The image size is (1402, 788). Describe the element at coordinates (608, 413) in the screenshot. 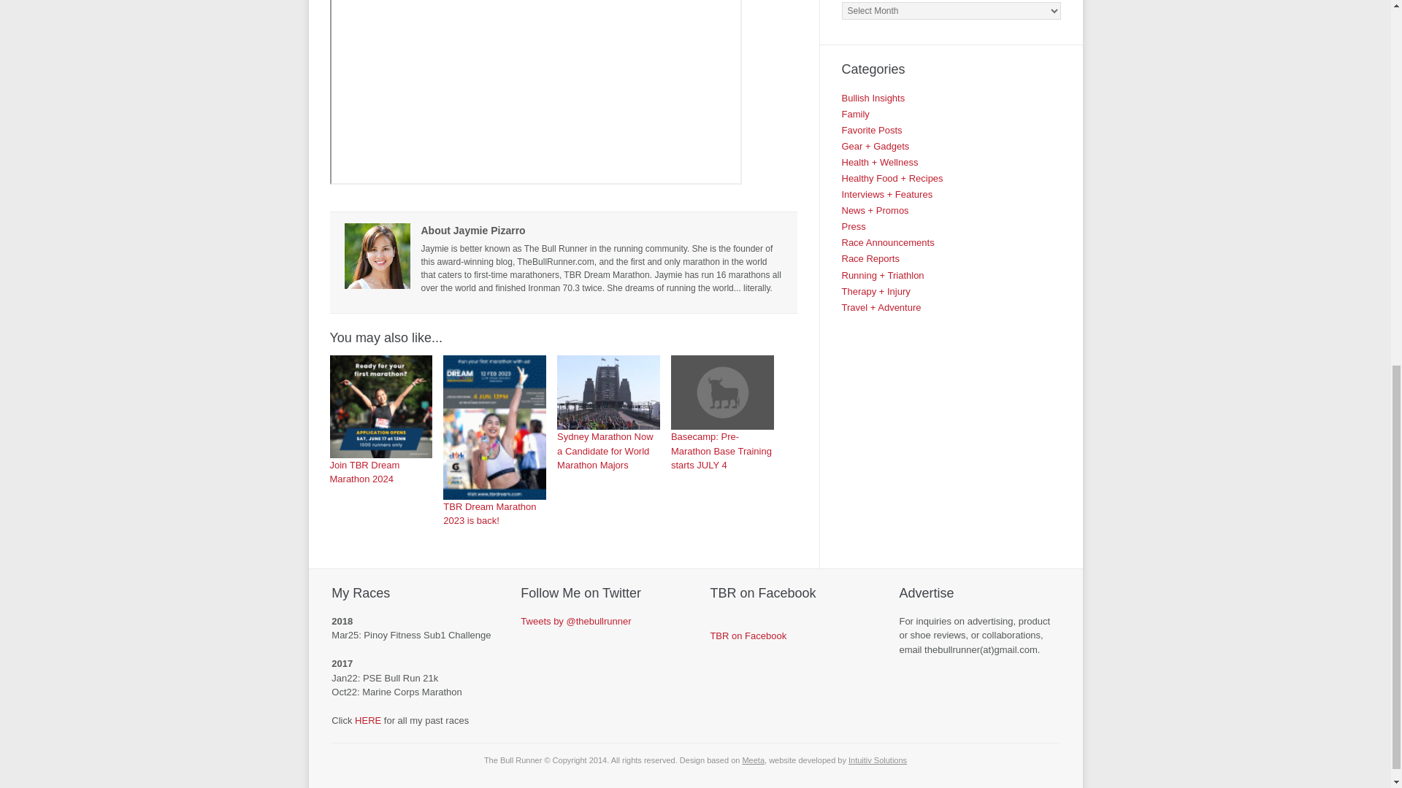

I see `Sydney Marathon Now a Candidate for World Marathon Majors` at that location.